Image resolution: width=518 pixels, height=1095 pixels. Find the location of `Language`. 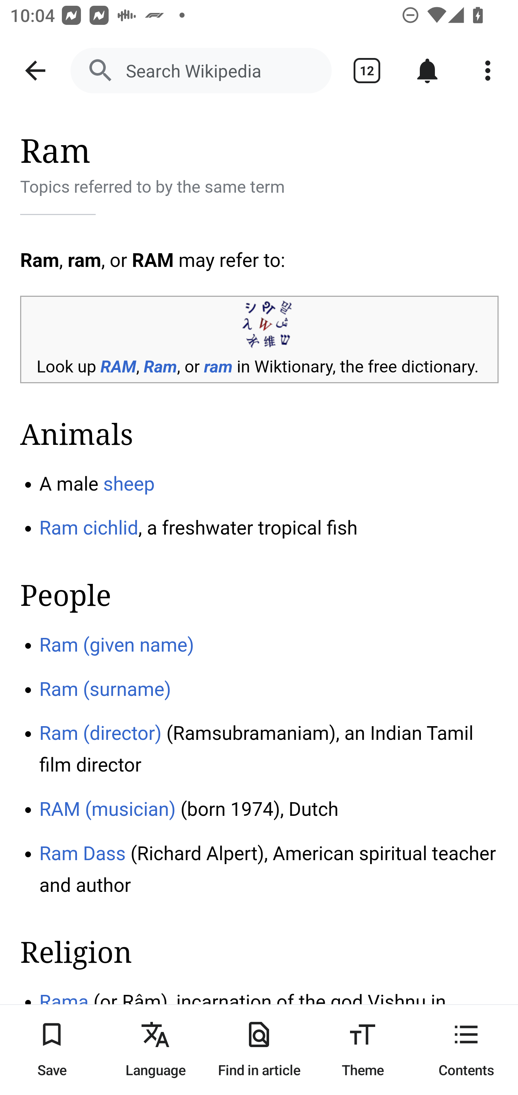

Language is located at coordinates (155, 1050).